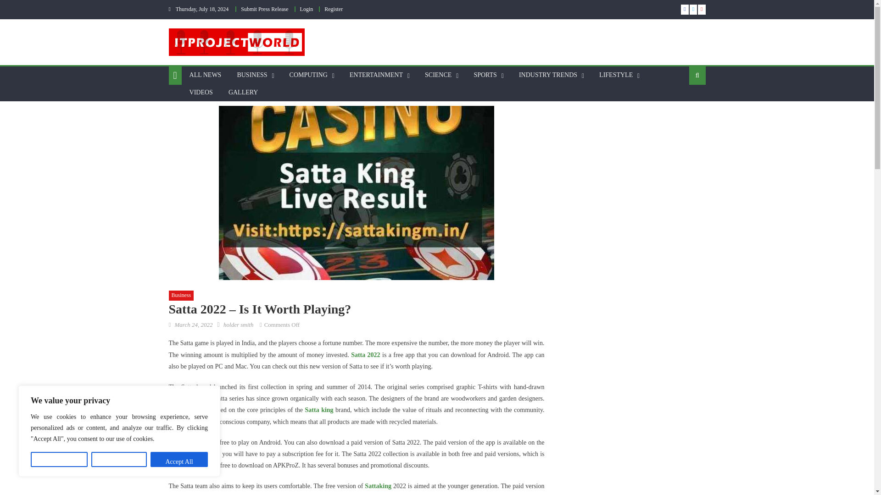 Image resolution: width=881 pixels, height=495 pixels. Describe the element at coordinates (119, 459) in the screenshot. I see `Reject All` at that location.